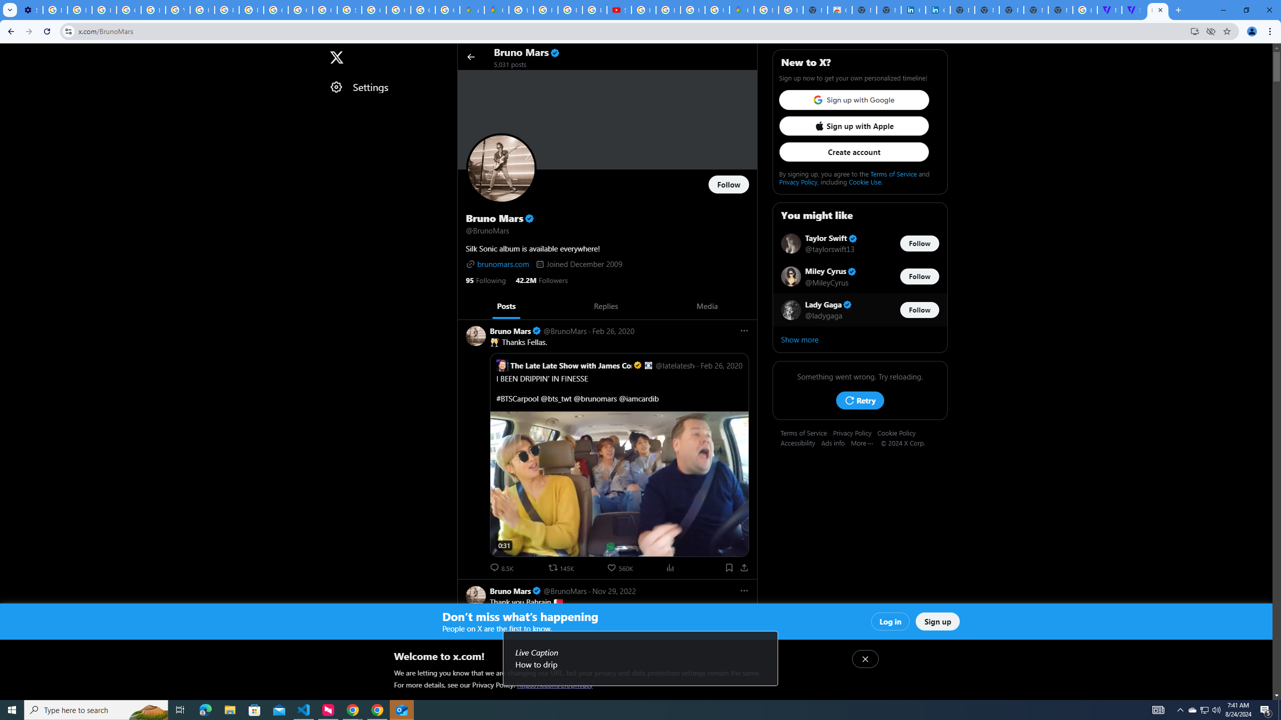  Describe the element at coordinates (742, 10) in the screenshot. I see `Google Maps` at that location.